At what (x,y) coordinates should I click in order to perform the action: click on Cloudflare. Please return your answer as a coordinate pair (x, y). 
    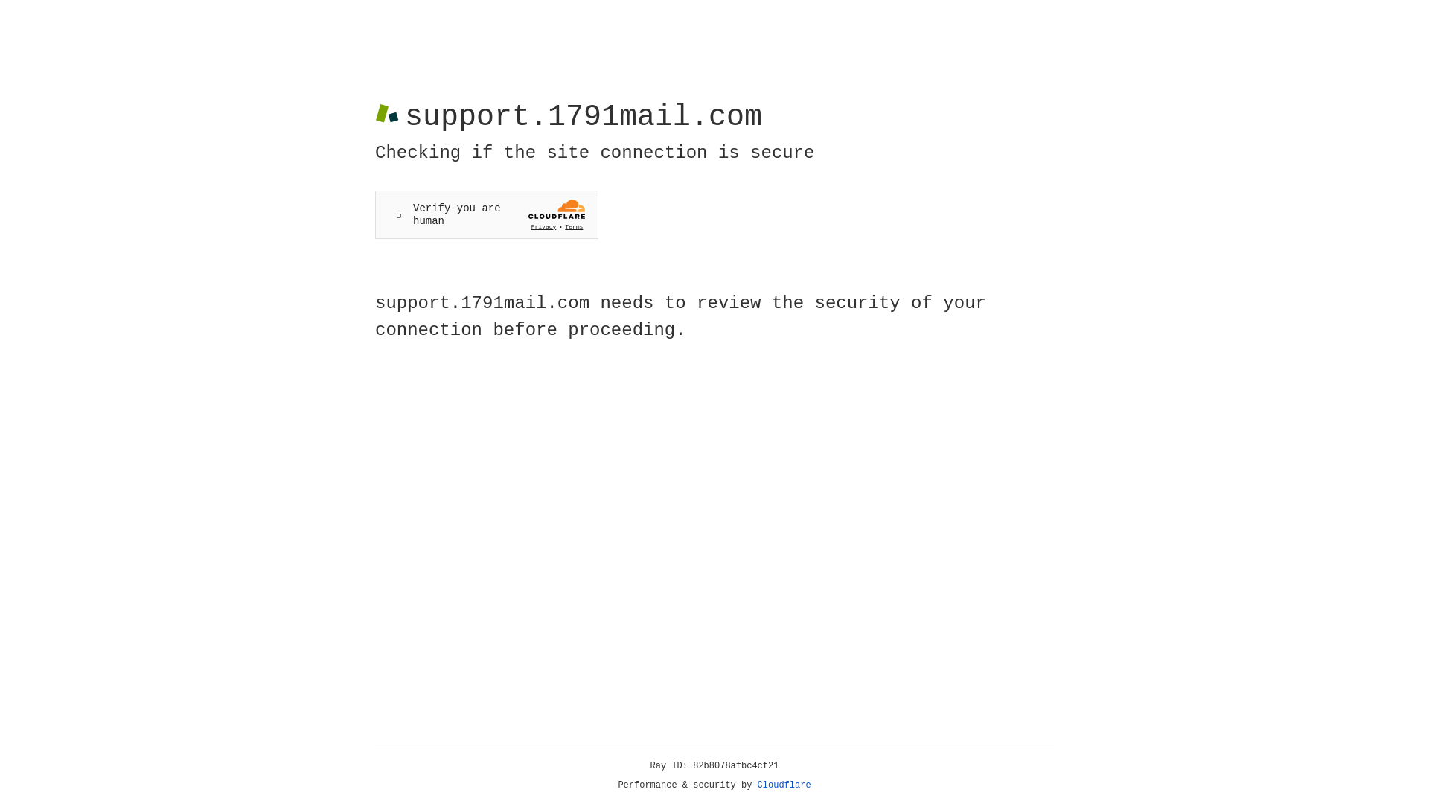
    Looking at the image, I should click on (784, 785).